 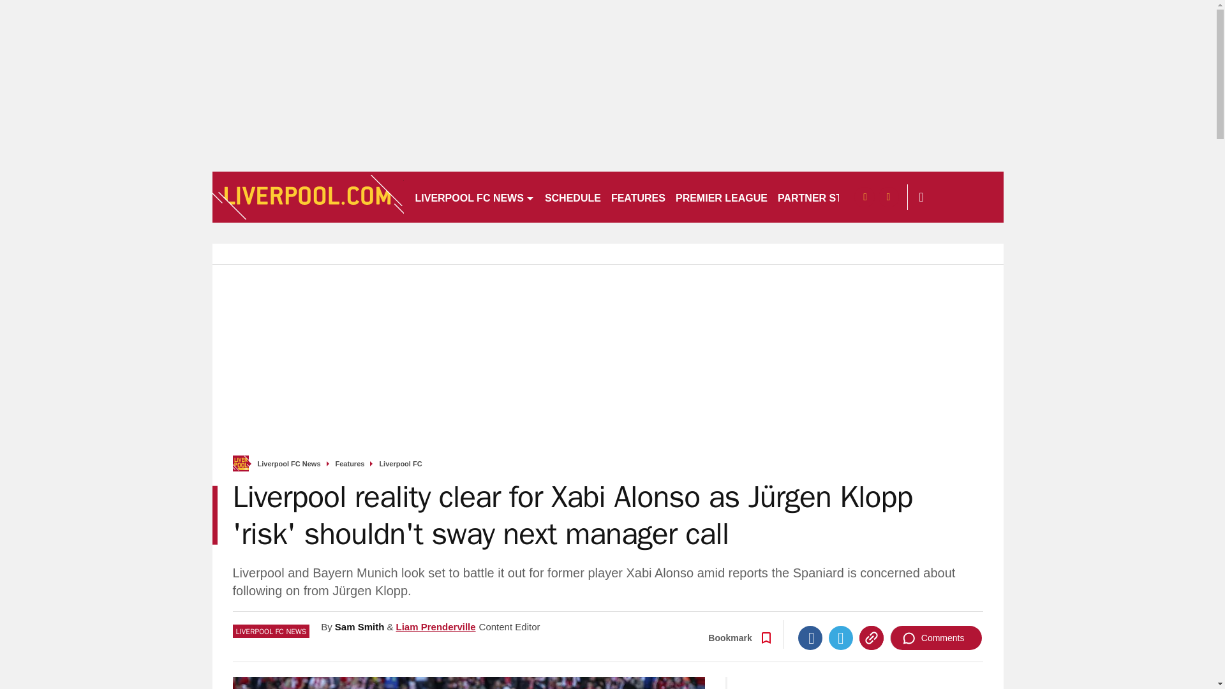 What do you see at coordinates (289, 464) in the screenshot?
I see `Liverpool FC News` at bounding box center [289, 464].